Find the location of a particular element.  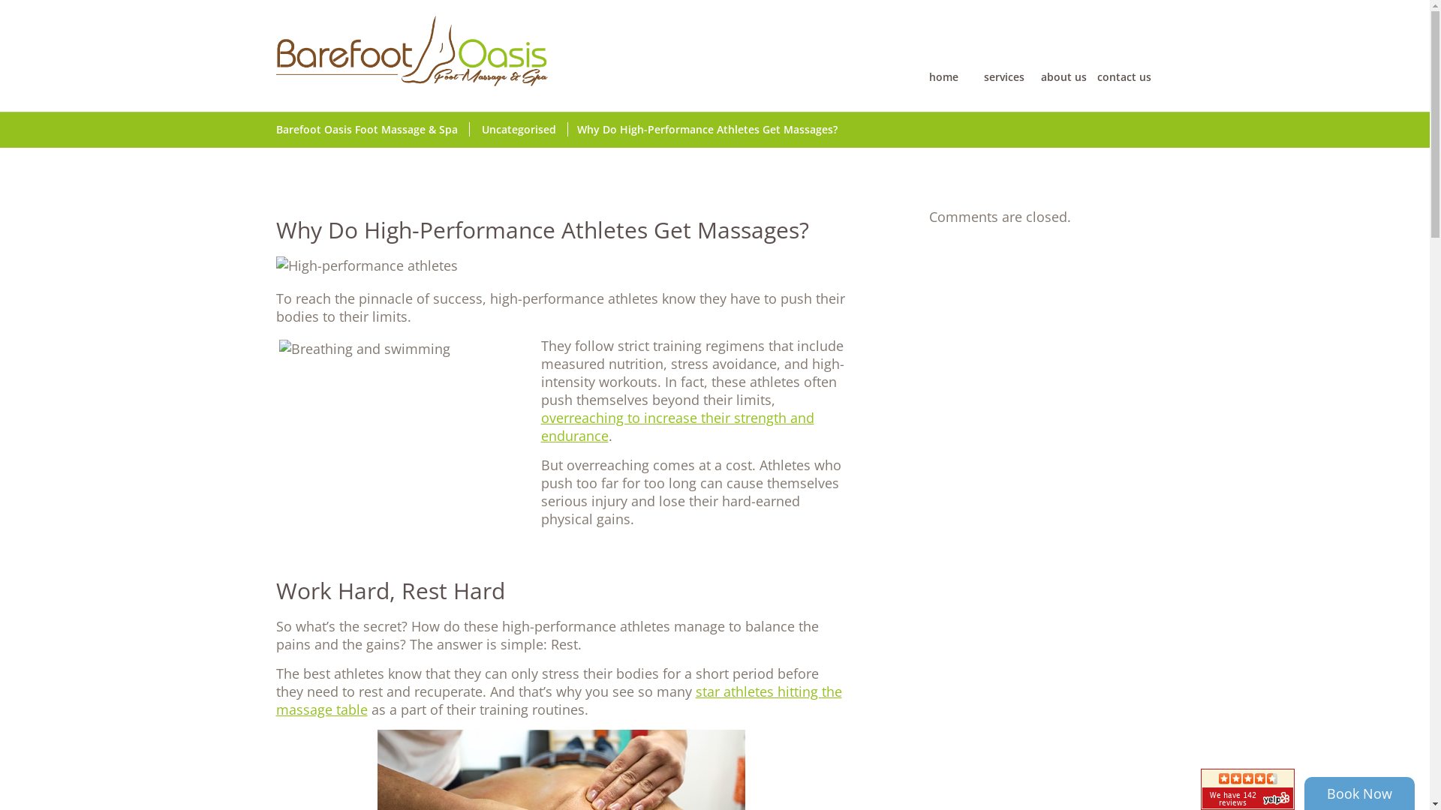

contact us is located at coordinates (1124, 55).